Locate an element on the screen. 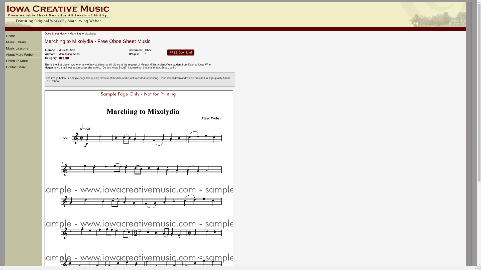 The height and width of the screenshot is (270, 481). Music Library is located at coordinates (16, 41).